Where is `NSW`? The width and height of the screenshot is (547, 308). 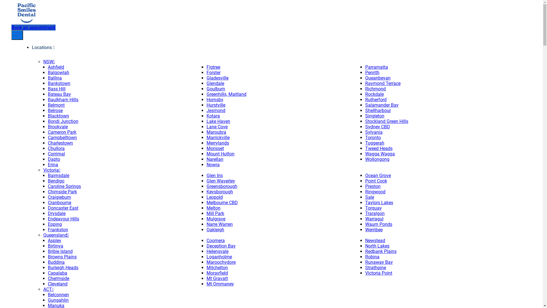
NSW is located at coordinates (49, 62).